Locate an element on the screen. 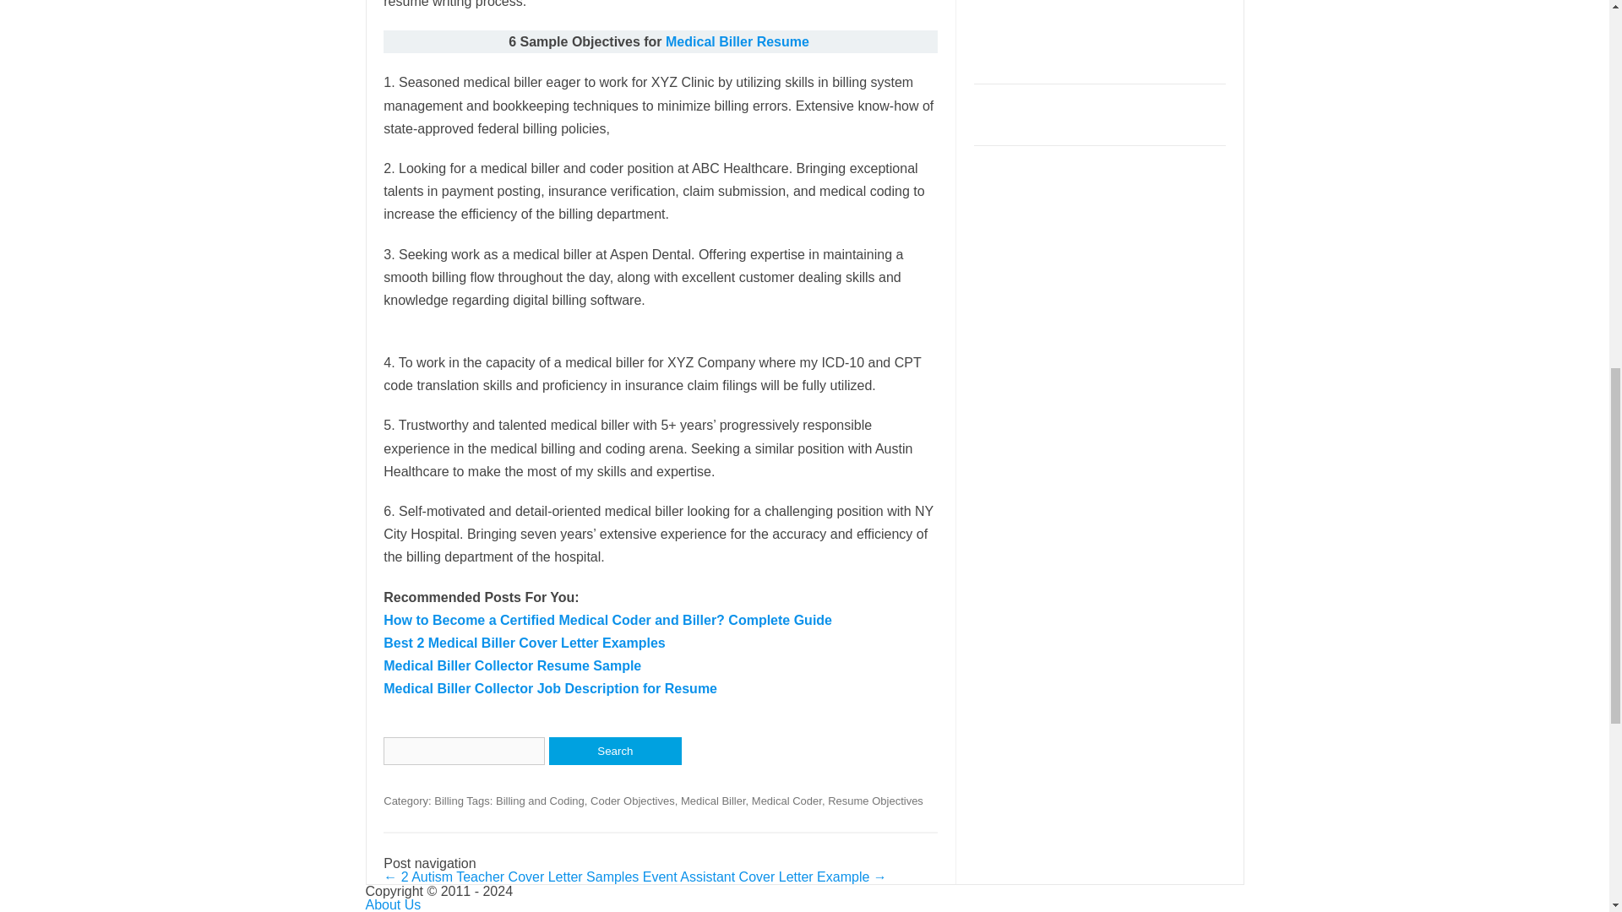  About Us is located at coordinates (392, 904).